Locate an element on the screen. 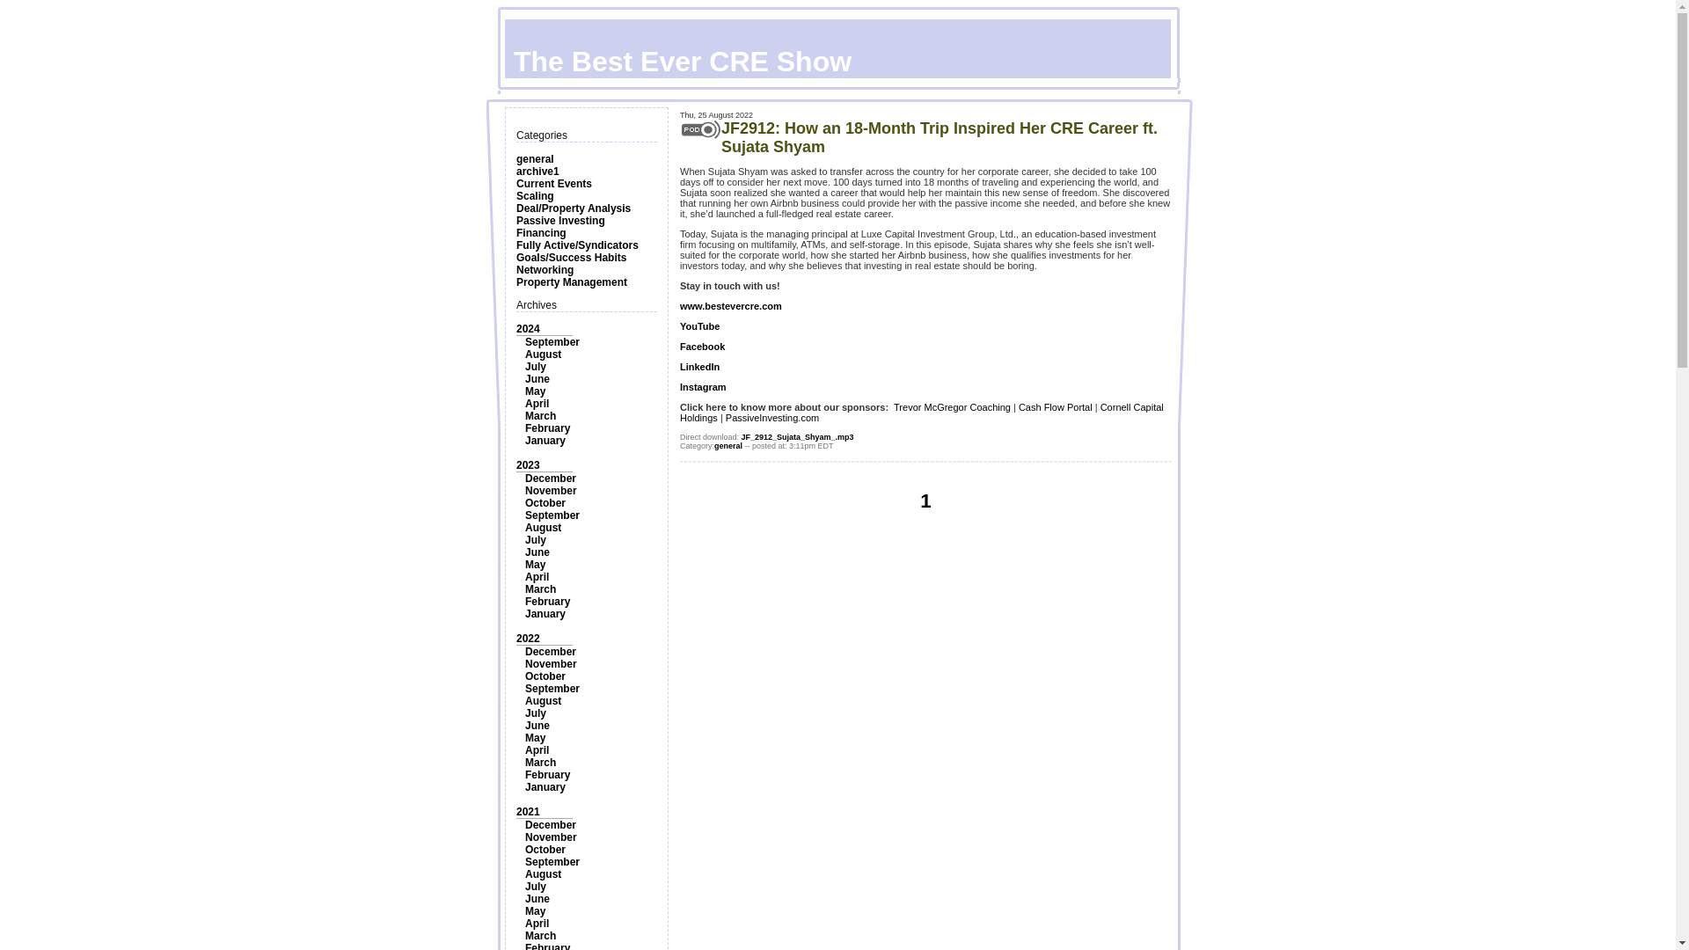 The height and width of the screenshot is (950, 1689). March is located at coordinates (540, 415).